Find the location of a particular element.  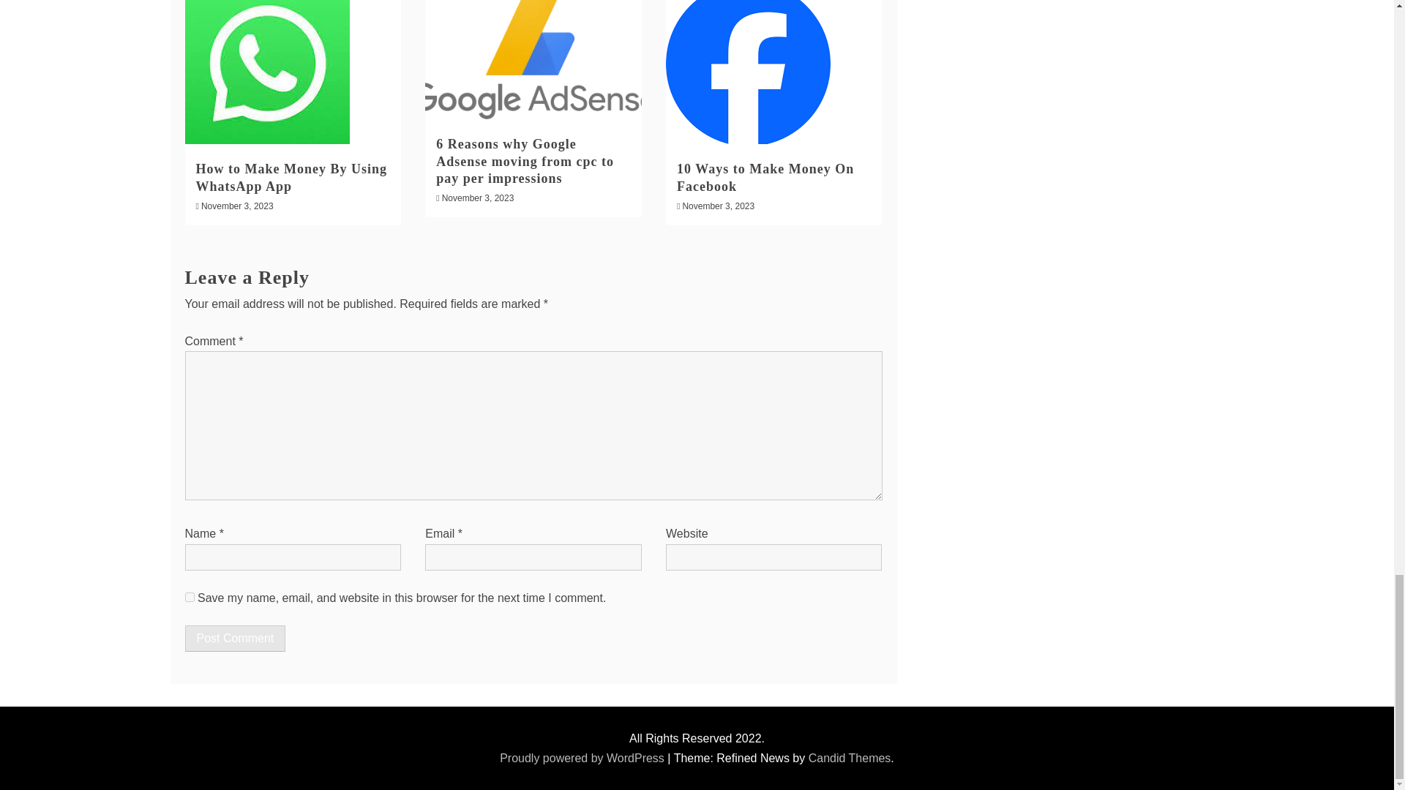

How to Make Money By Using WhatsApp App is located at coordinates (291, 177).